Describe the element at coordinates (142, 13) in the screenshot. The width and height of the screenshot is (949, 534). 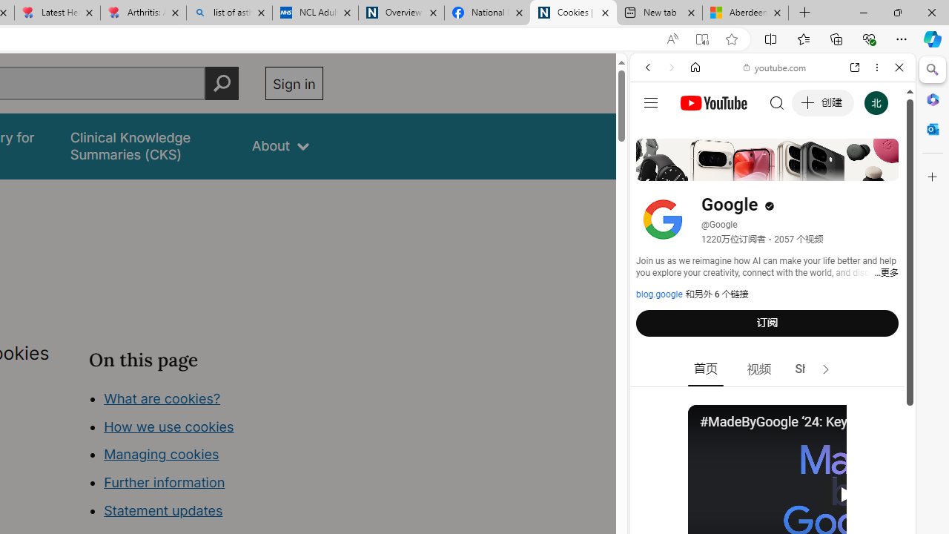
I see `Arthritis: Ask Health Professionals` at that location.